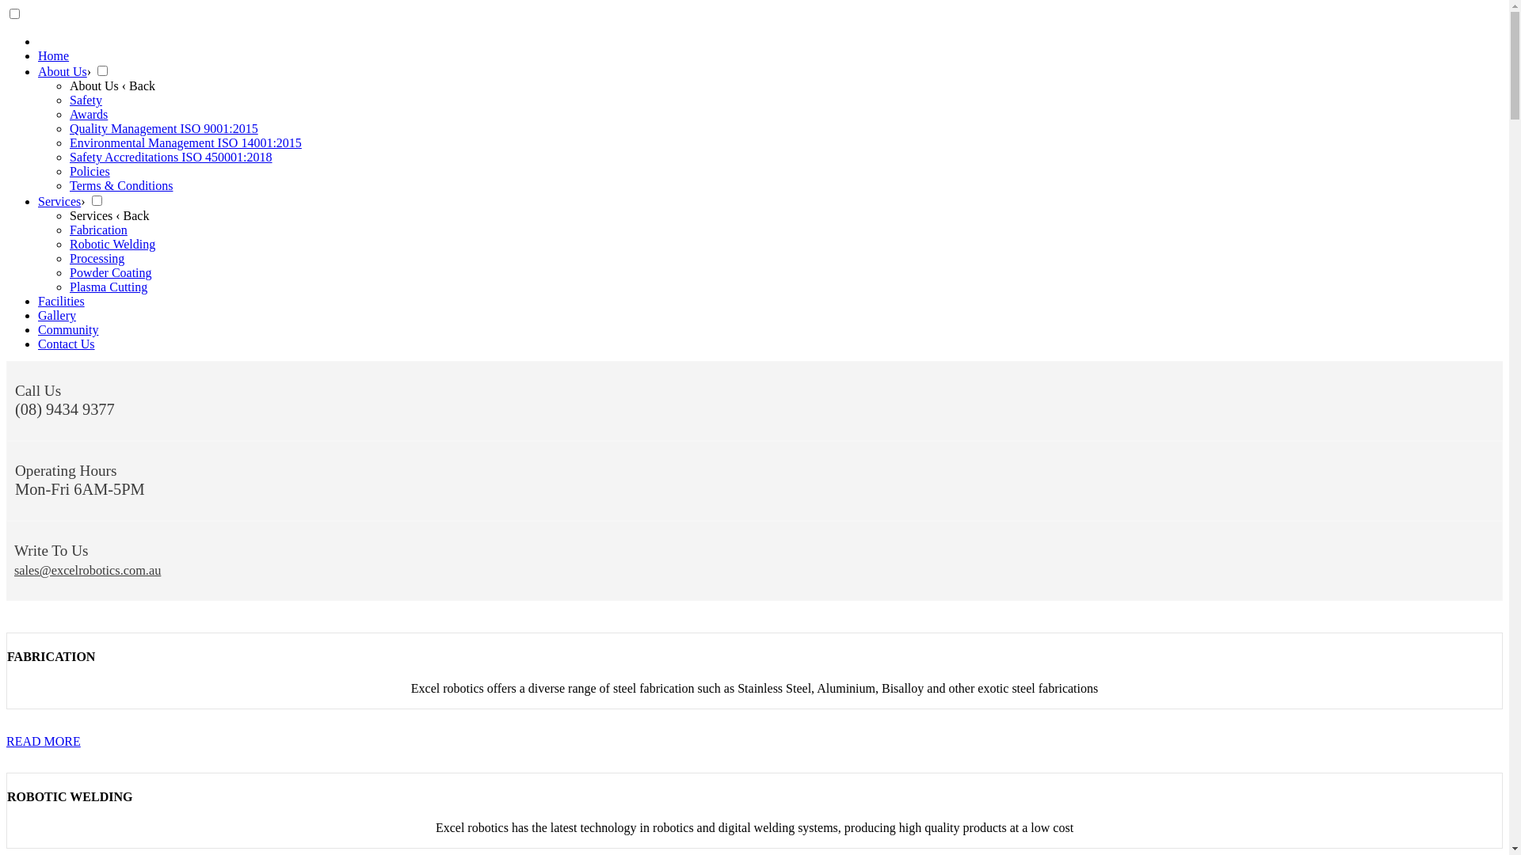 This screenshot has height=855, width=1521. I want to click on Plasma Cutting, so click(109, 287).